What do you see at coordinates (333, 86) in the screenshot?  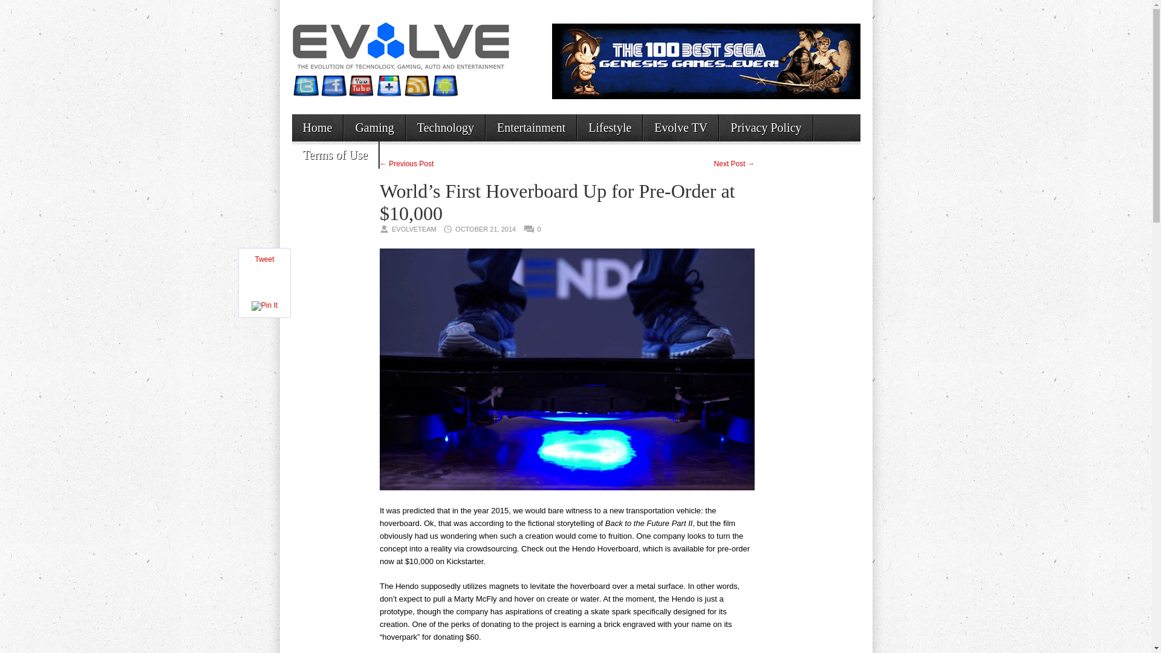 I see `Like Us!` at bounding box center [333, 86].